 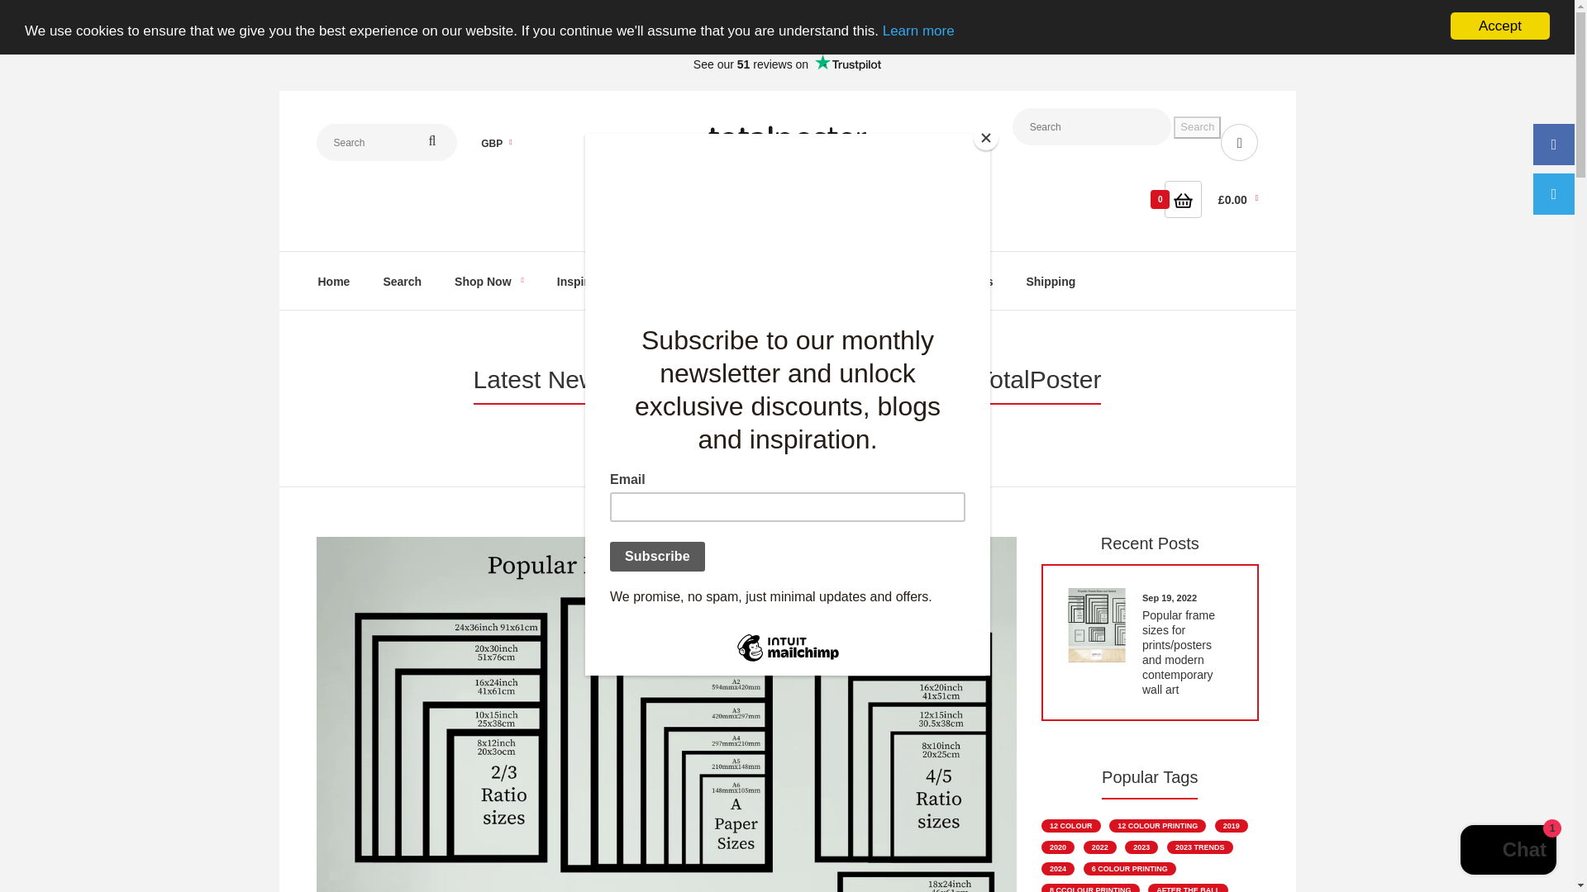 I want to click on Narrow search to articles also having tag 2022, so click(x=1100, y=847).